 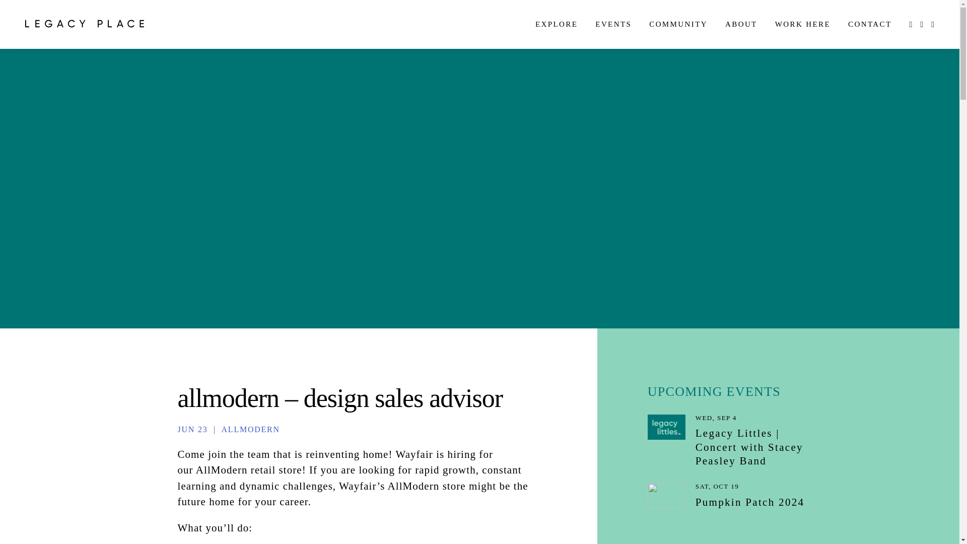 I want to click on EVENTS, so click(x=613, y=24).